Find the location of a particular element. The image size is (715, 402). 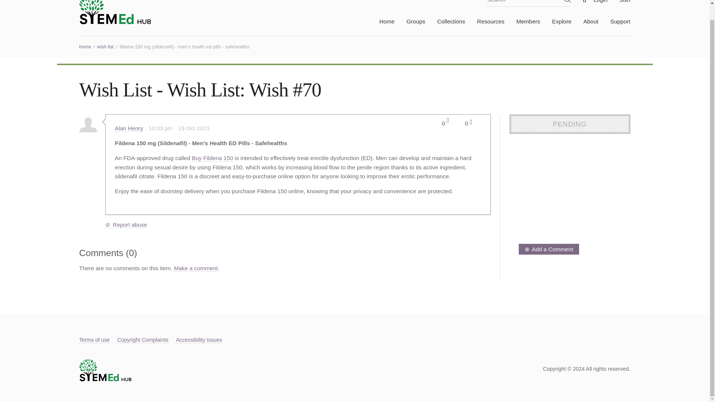

About is located at coordinates (585, 24).